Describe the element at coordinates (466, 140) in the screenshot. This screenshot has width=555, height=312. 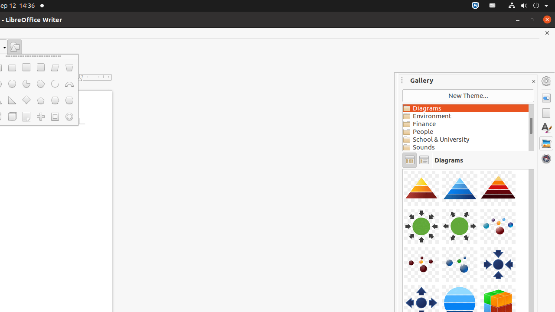
I see `School & University` at that location.